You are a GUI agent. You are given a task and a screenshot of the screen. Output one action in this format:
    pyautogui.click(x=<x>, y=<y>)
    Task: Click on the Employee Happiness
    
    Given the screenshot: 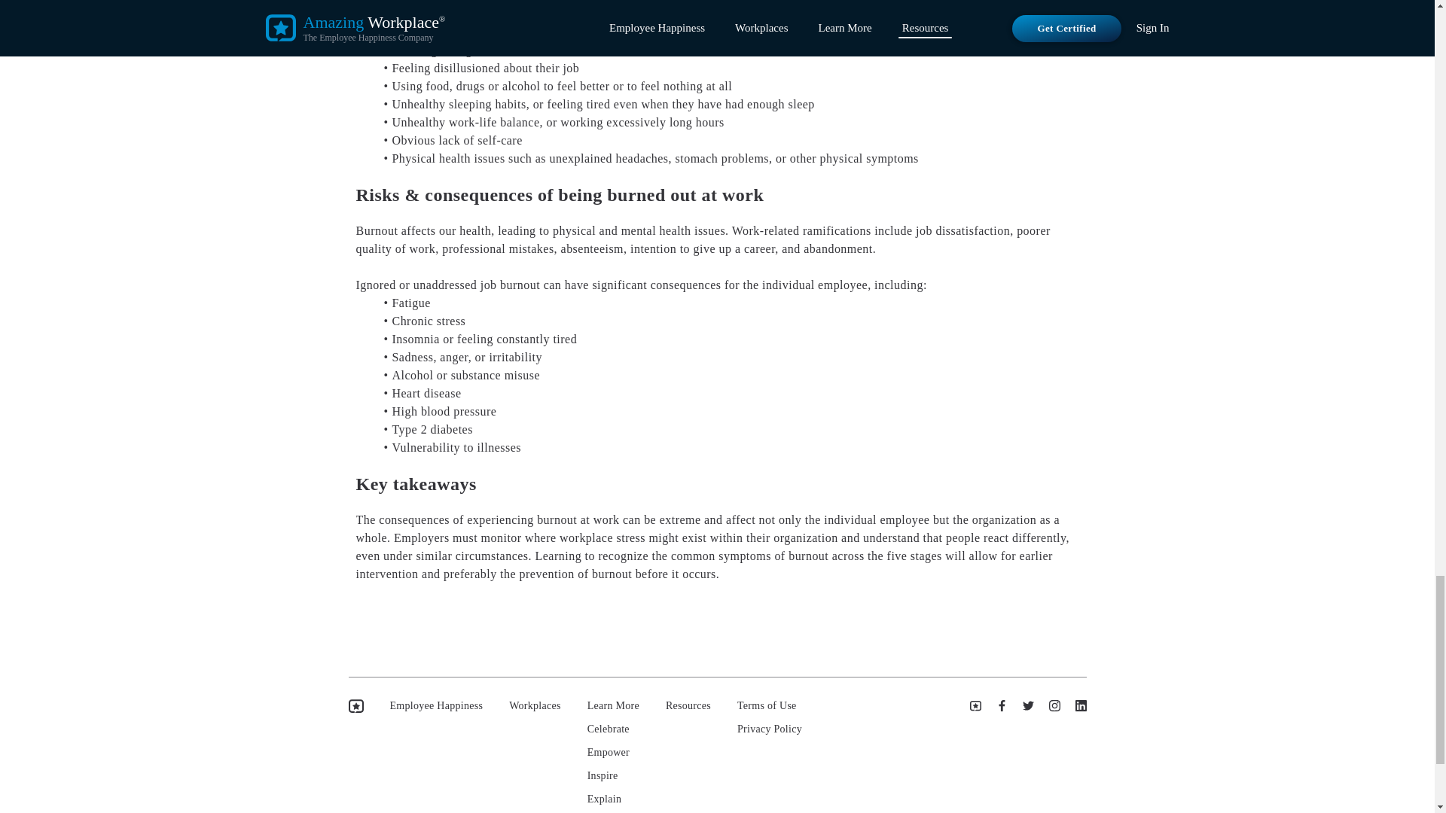 What is the action you would take?
    pyautogui.click(x=437, y=706)
    